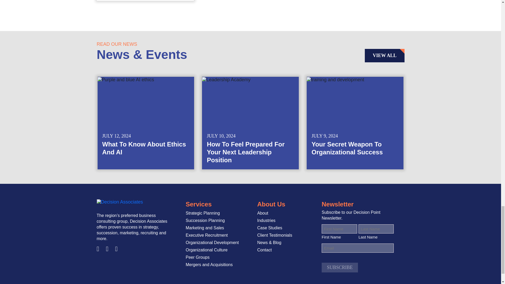  What do you see at coordinates (340, 267) in the screenshot?
I see `SUBSCRIBE` at bounding box center [340, 267].